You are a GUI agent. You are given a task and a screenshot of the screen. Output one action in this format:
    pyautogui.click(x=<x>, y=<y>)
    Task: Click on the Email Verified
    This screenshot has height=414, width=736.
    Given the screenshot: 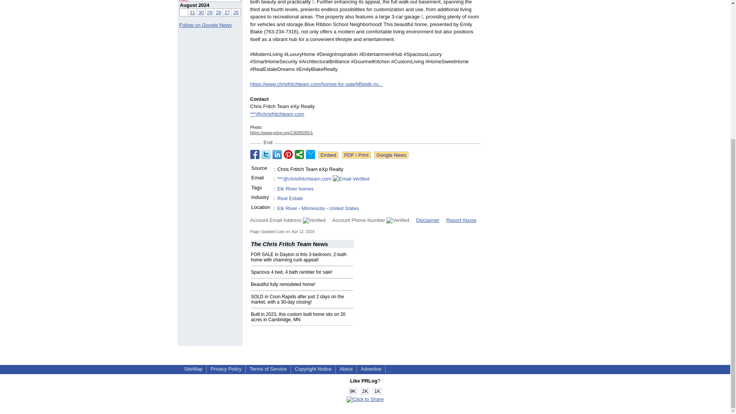 What is the action you would take?
    pyautogui.click(x=351, y=179)
    